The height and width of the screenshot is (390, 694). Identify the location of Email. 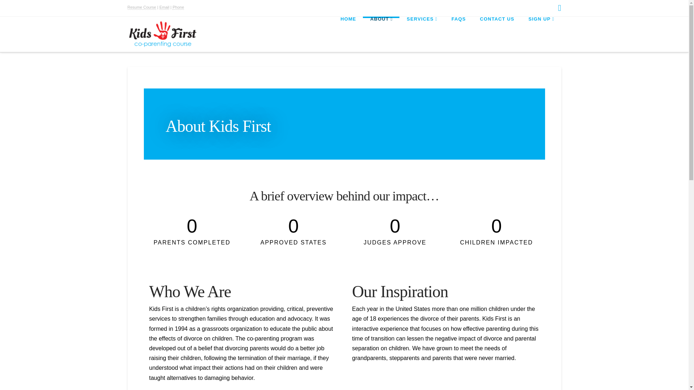
(164, 7).